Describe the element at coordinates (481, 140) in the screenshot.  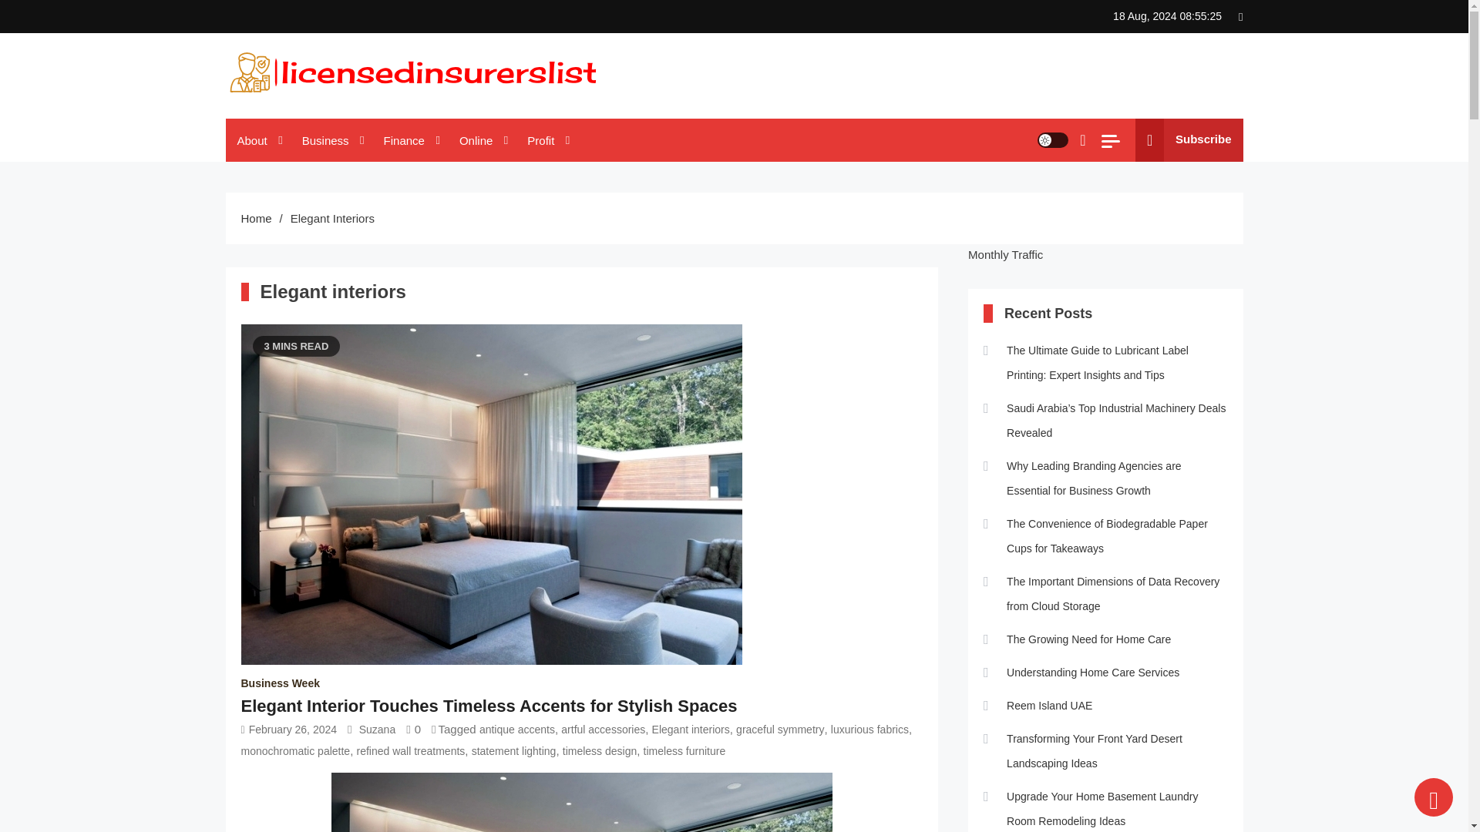
I see `Online` at that location.